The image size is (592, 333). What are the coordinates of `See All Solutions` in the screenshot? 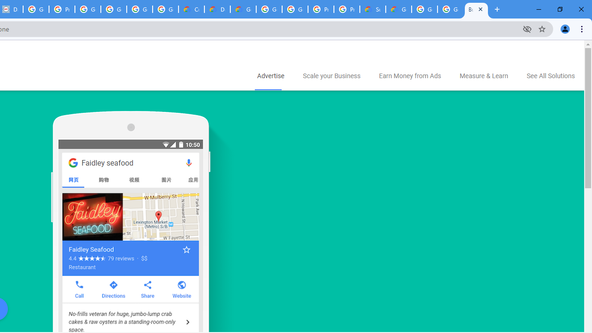 It's located at (550, 76).